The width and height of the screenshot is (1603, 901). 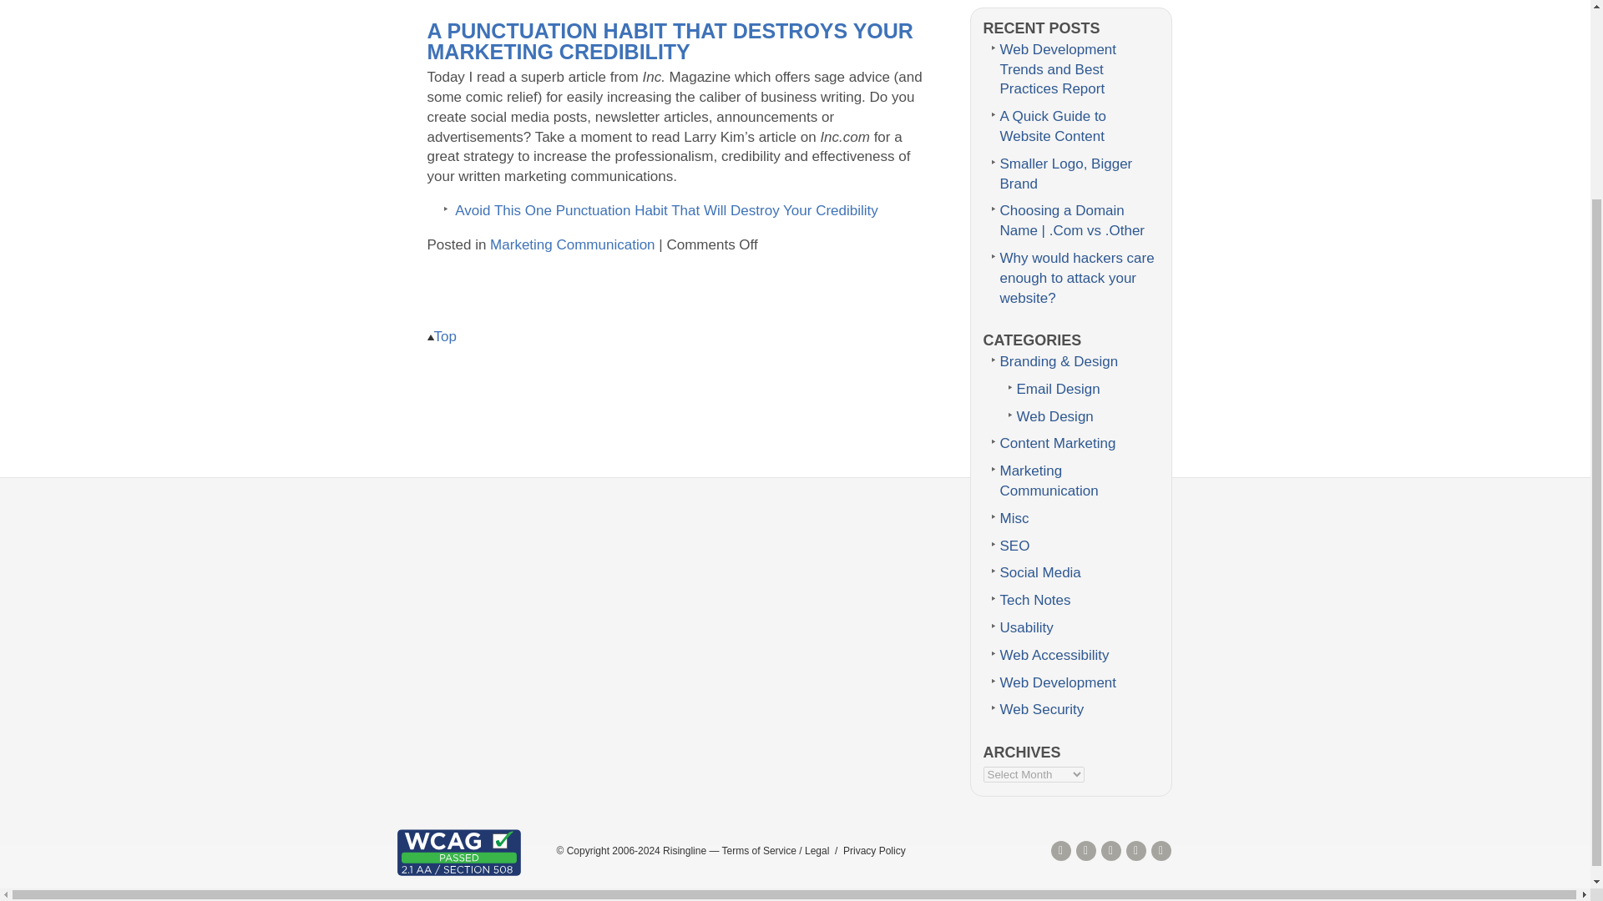 What do you see at coordinates (670, 40) in the screenshot?
I see `A PUNCTUATION HABIT THAT DESTROYS YOUR MARKETING CREDIBILITY` at bounding box center [670, 40].